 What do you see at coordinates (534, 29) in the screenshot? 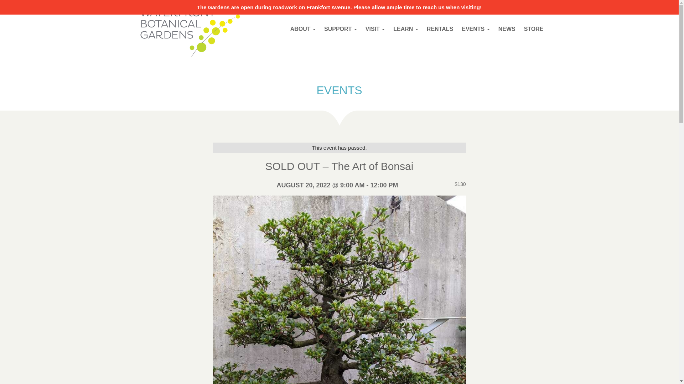
I see `STORE` at bounding box center [534, 29].